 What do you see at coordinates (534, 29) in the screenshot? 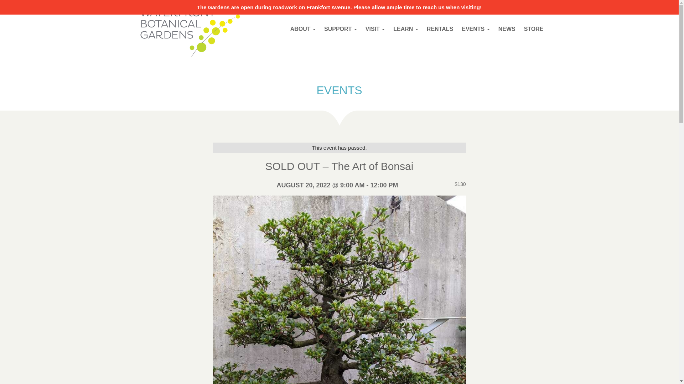
I see `STORE` at bounding box center [534, 29].